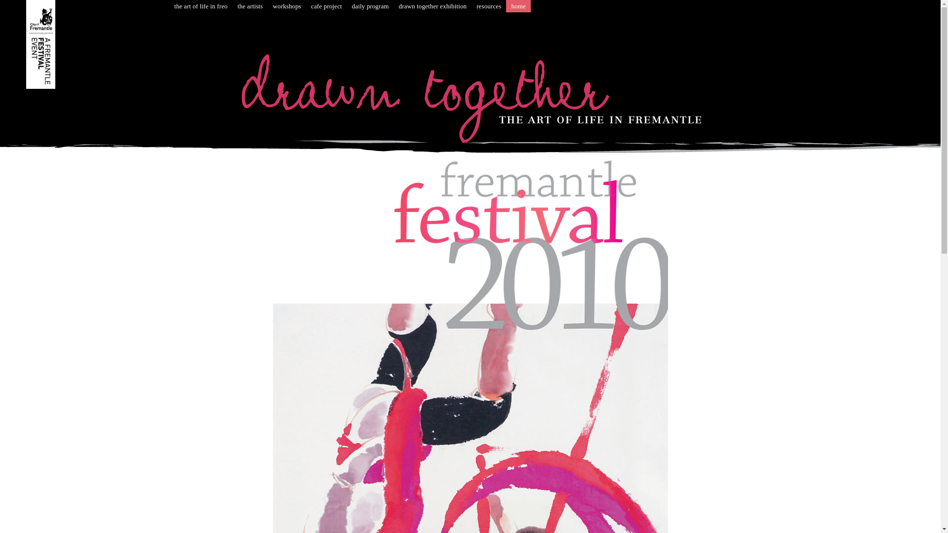 This screenshot has width=948, height=533. I want to click on cafe project, so click(327, 6).